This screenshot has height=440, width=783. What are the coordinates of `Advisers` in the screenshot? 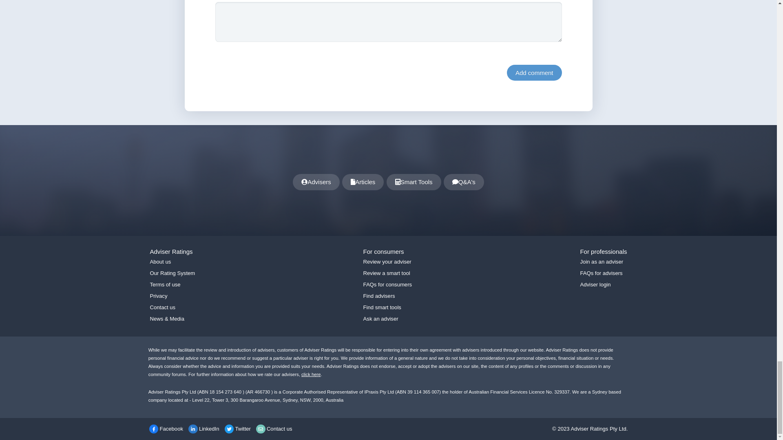 It's located at (316, 182).